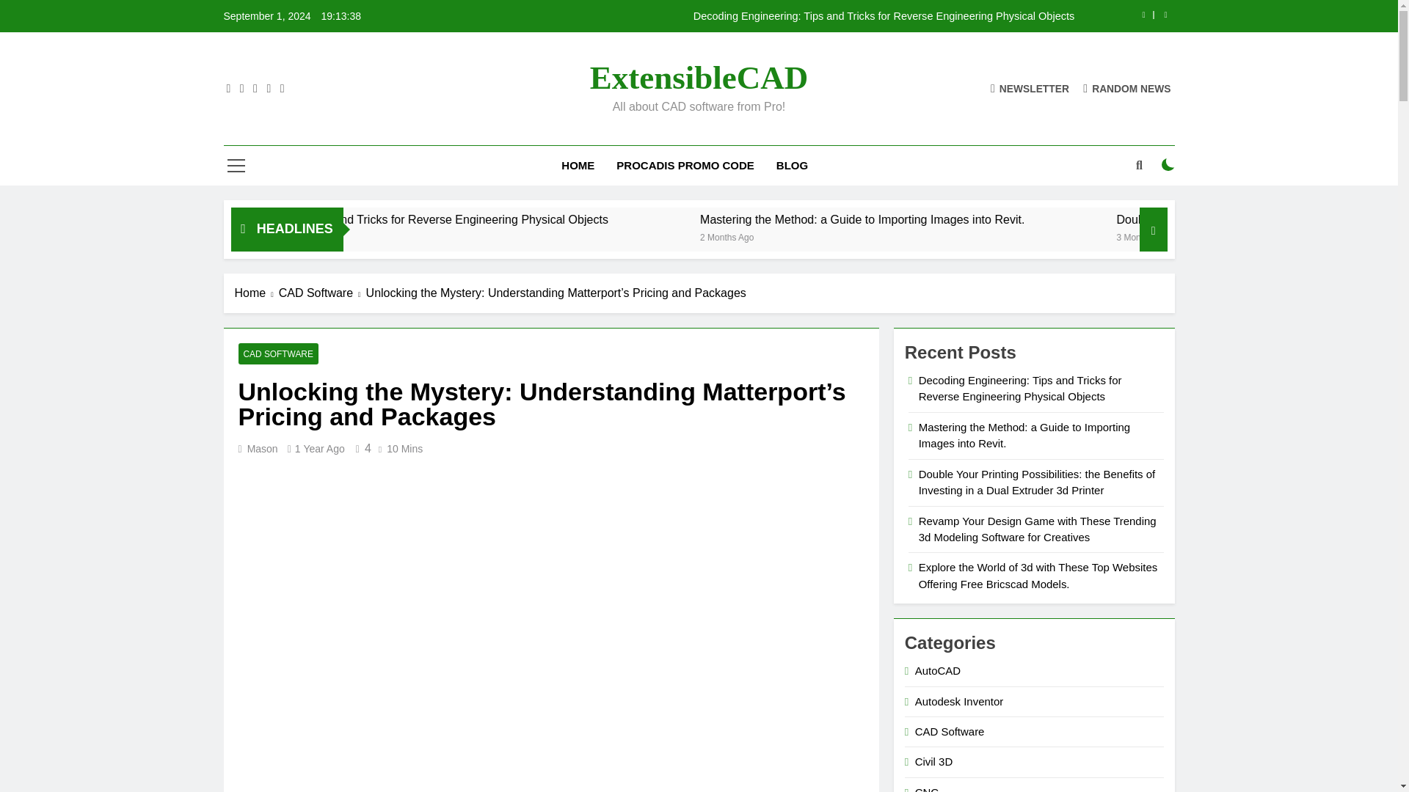 The width and height of the screenshot is (1409, 792). I want to click on RANDOM NEWS, so click(1127, 88).